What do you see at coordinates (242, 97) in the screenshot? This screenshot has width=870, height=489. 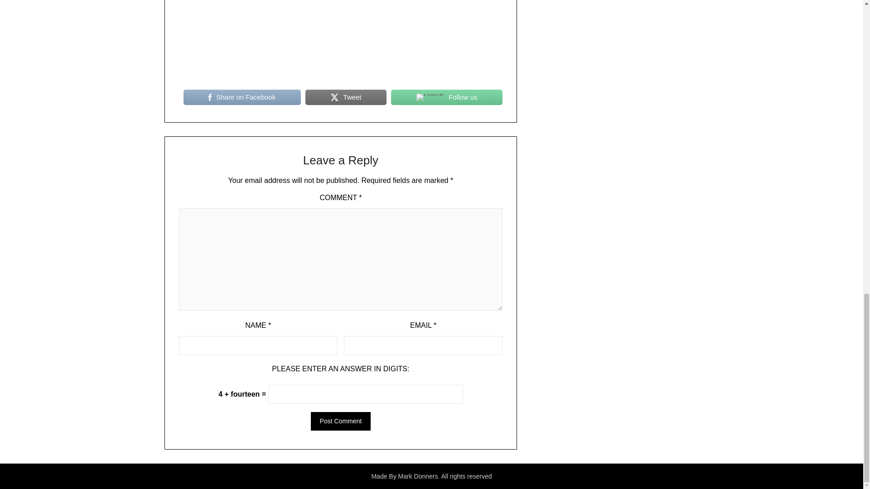 I see `Share on Facebook` at bounding box center [242, 97].